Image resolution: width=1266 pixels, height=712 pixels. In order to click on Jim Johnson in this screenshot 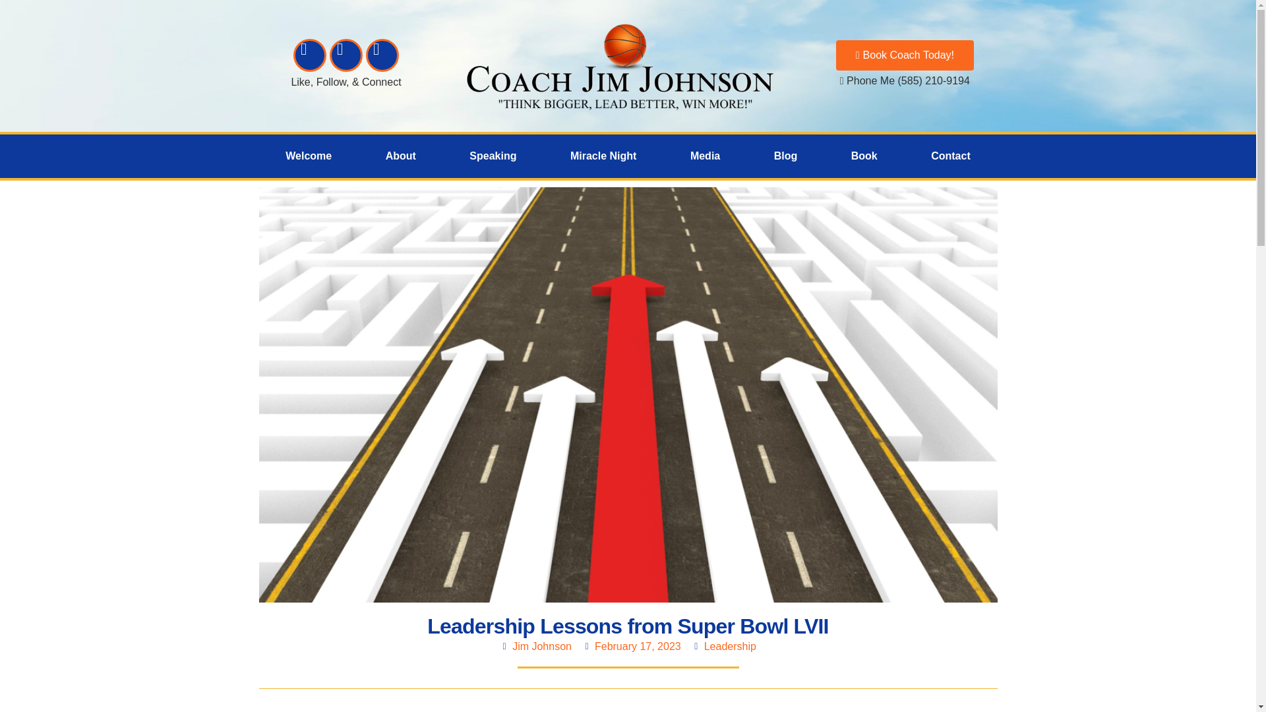, I will do `click(535, 646)`.